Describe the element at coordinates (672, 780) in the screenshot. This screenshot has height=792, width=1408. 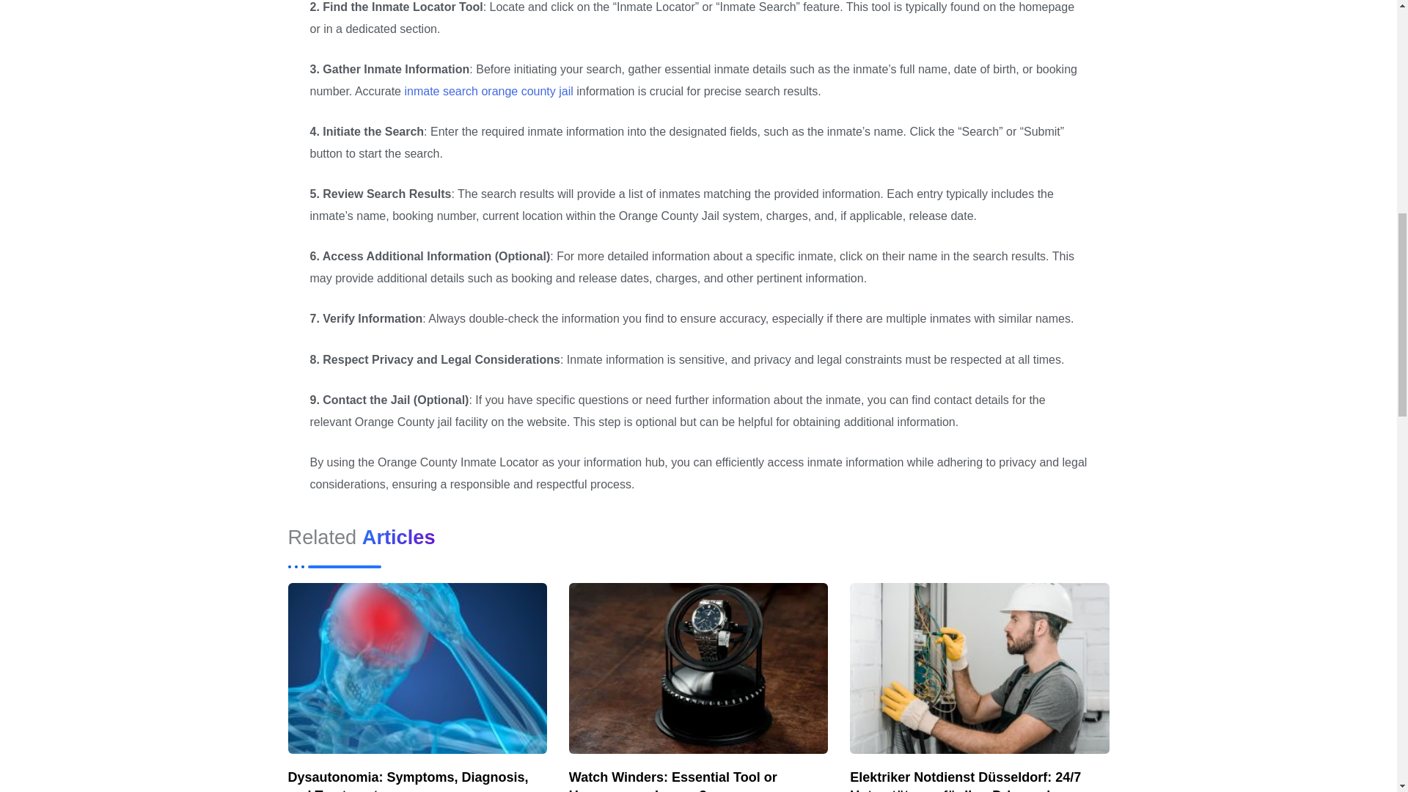
I see `Watch Winders: Essential Tool or Unnecessary Luxury?` at that location.